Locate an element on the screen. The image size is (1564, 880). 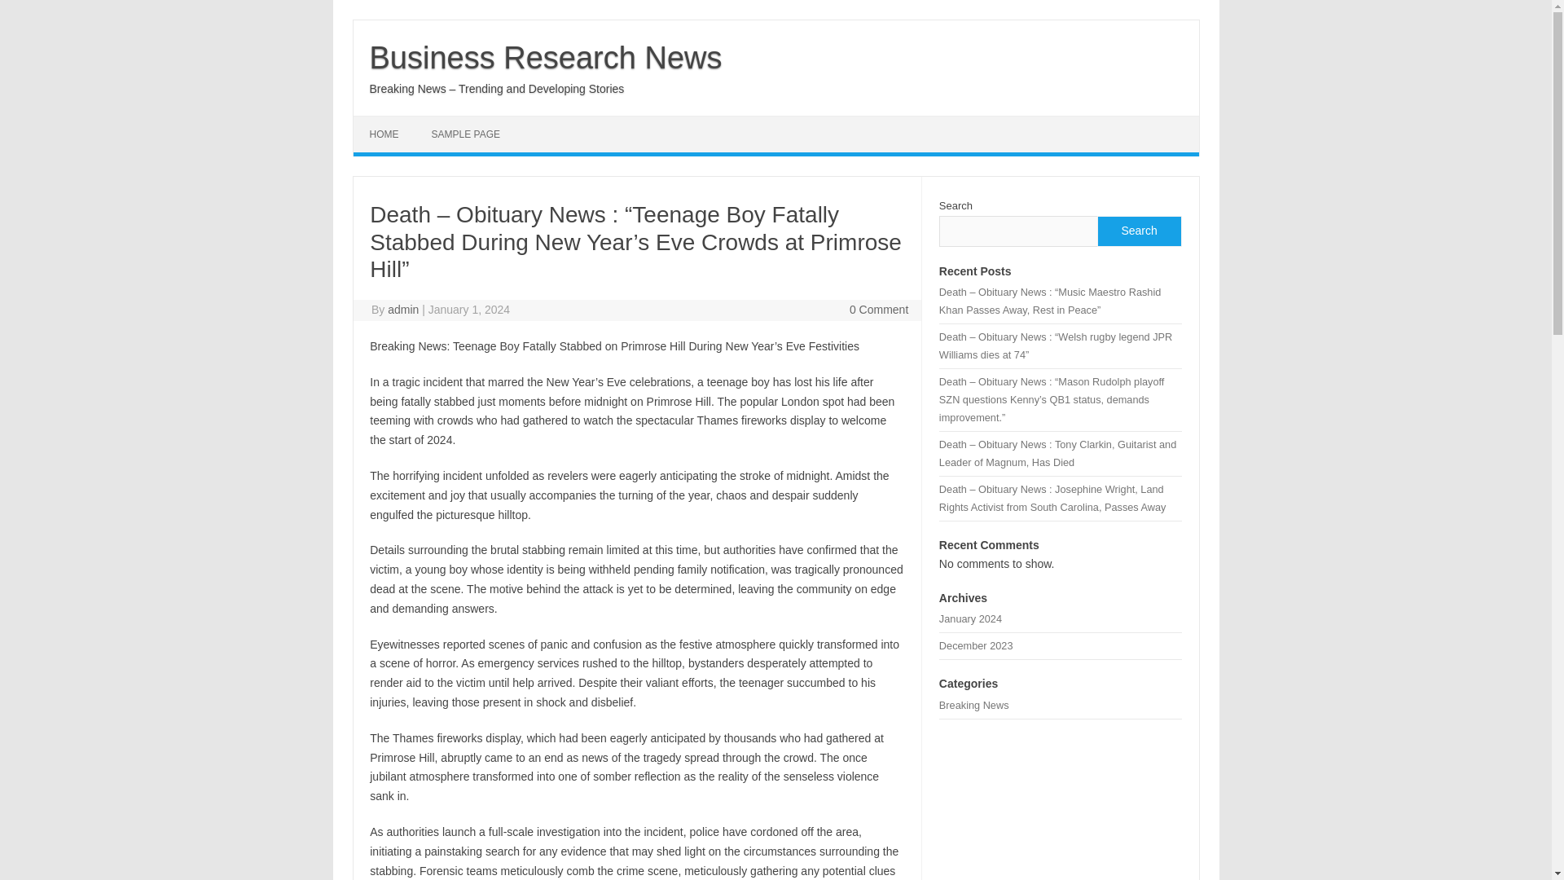
January 2024 is located at coordinates (971, 618).